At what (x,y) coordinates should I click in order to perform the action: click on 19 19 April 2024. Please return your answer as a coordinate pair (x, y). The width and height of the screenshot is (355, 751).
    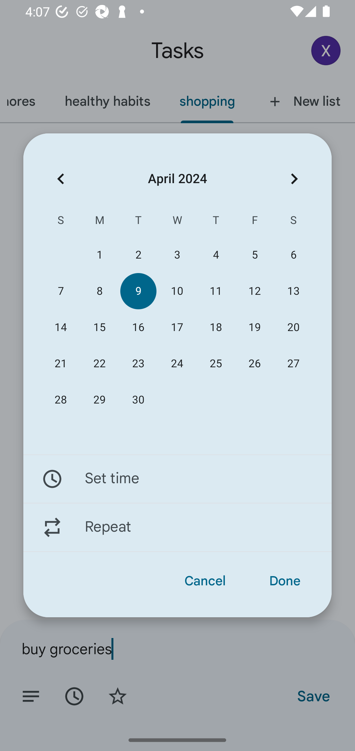
    Looking at the image, I should click on (254, 327).